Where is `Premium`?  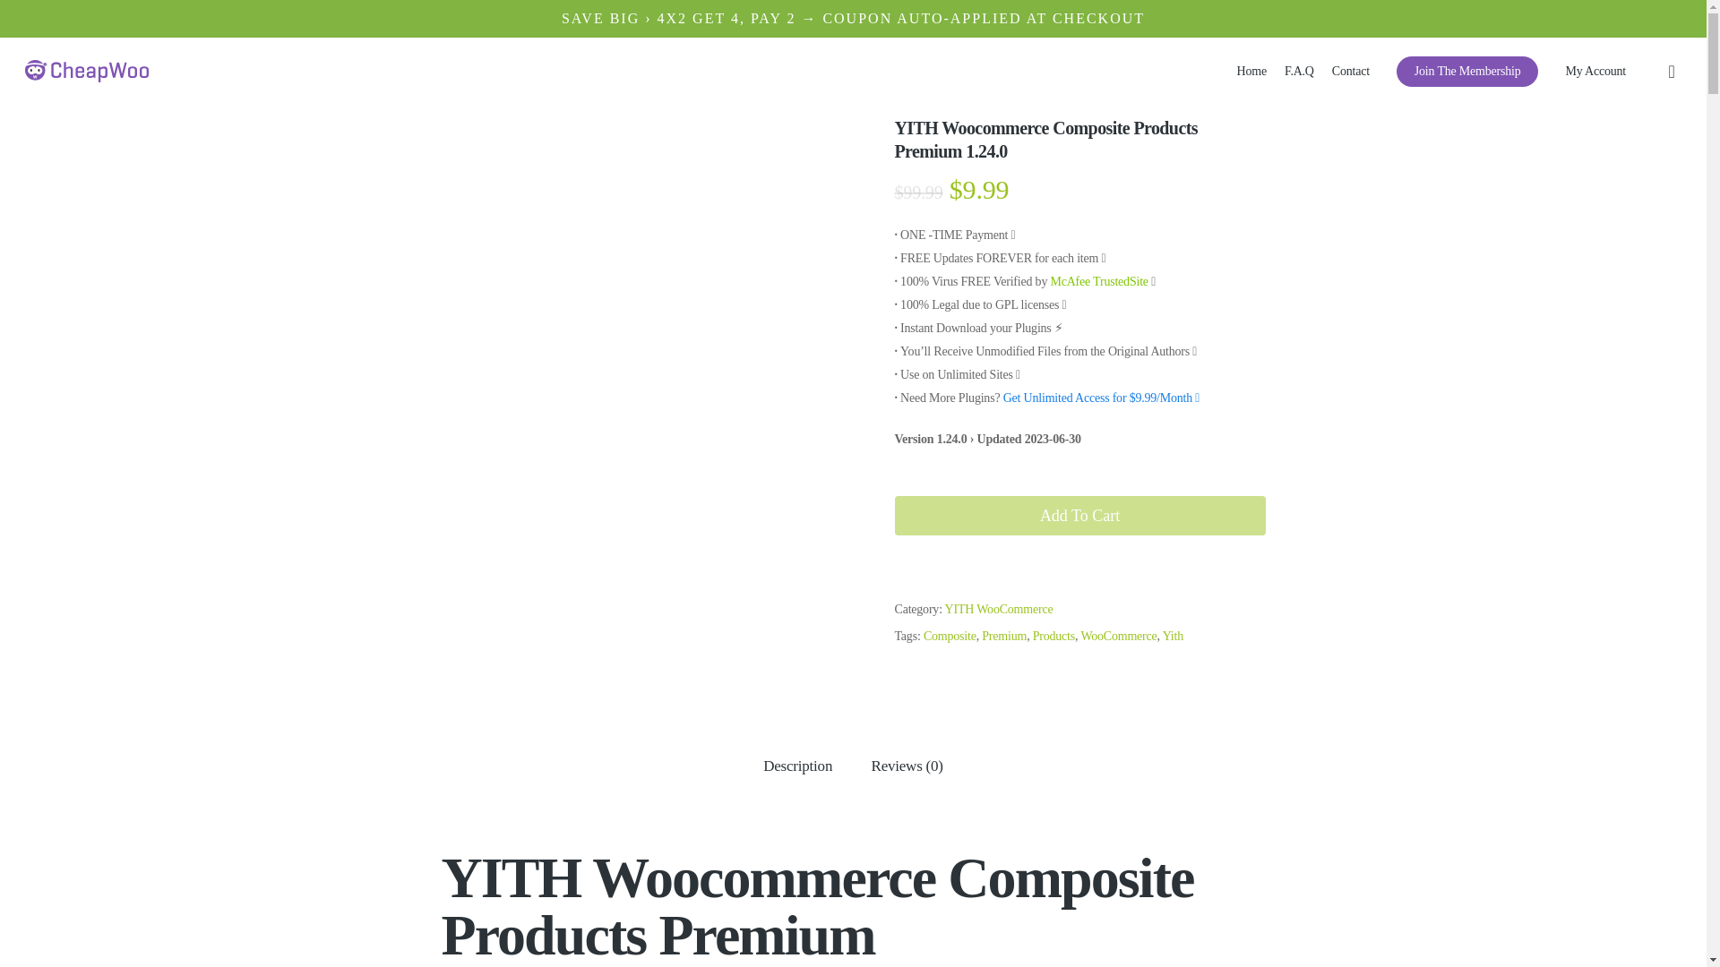
Premium is located at coordinates (1004, 636).